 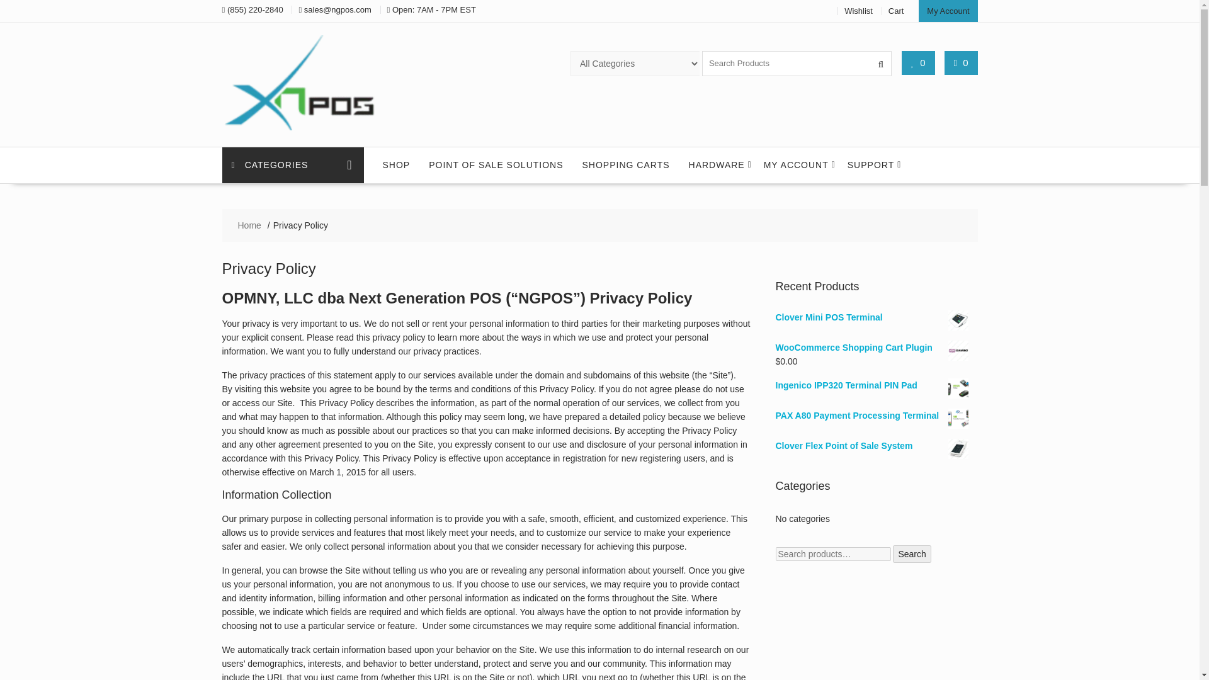 I want to click on Wishlist, so click(x=858, y=10).